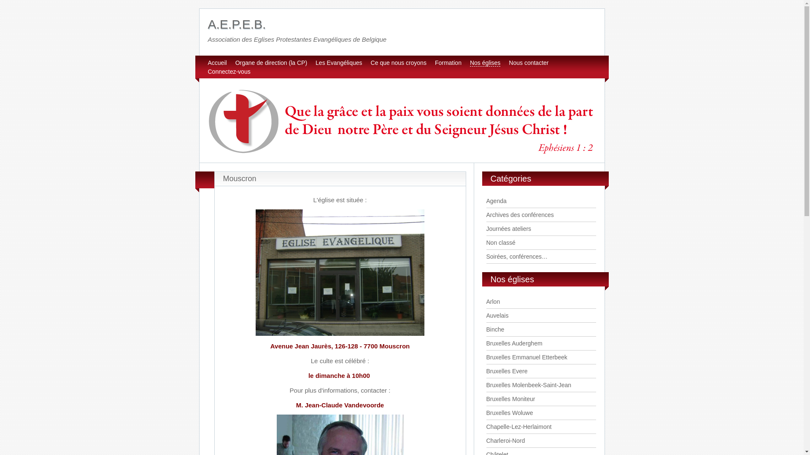  What do you see at coordinates (493, 302) in the screenshot?
I see `Arlon` at bounding box center [493, 302].